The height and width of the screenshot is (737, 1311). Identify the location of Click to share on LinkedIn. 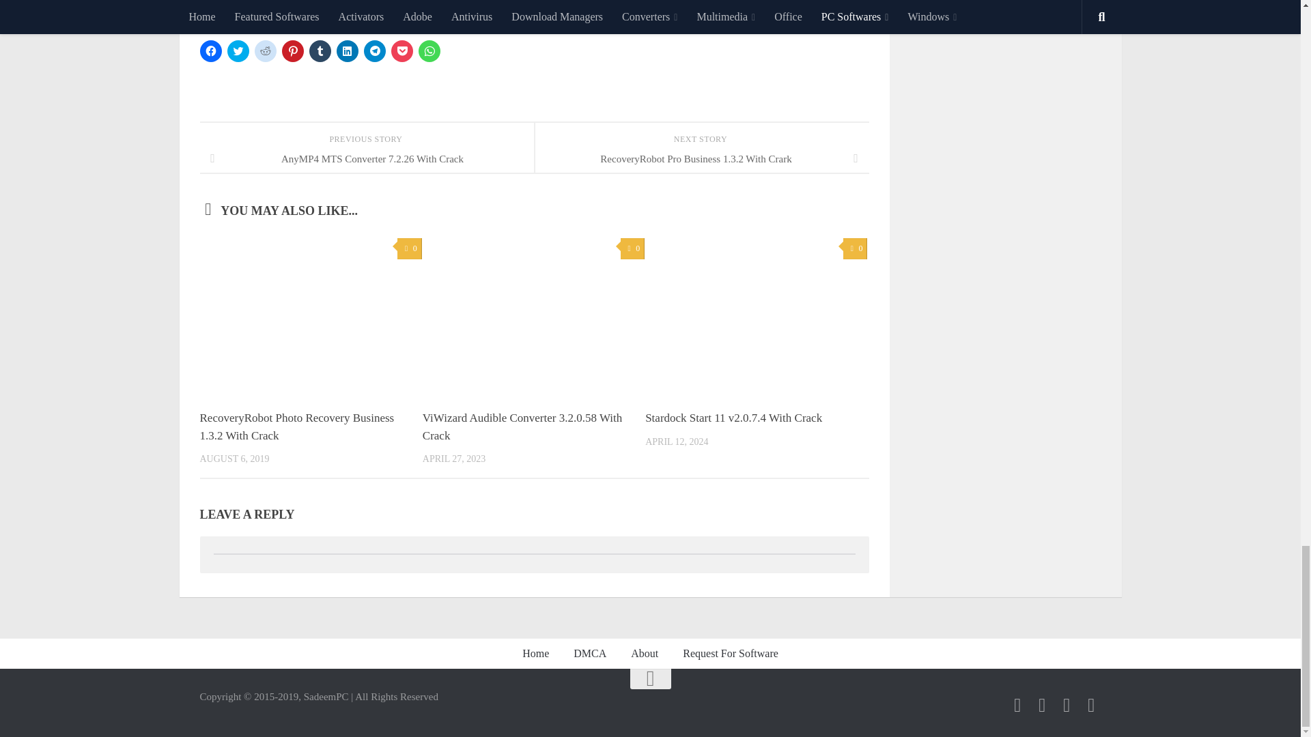
(347, 50).